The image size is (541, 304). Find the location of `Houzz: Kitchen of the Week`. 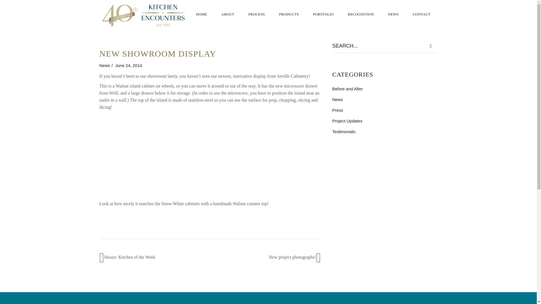

Houzz: Kitchen of the Week is located at coordinates (130, 257).